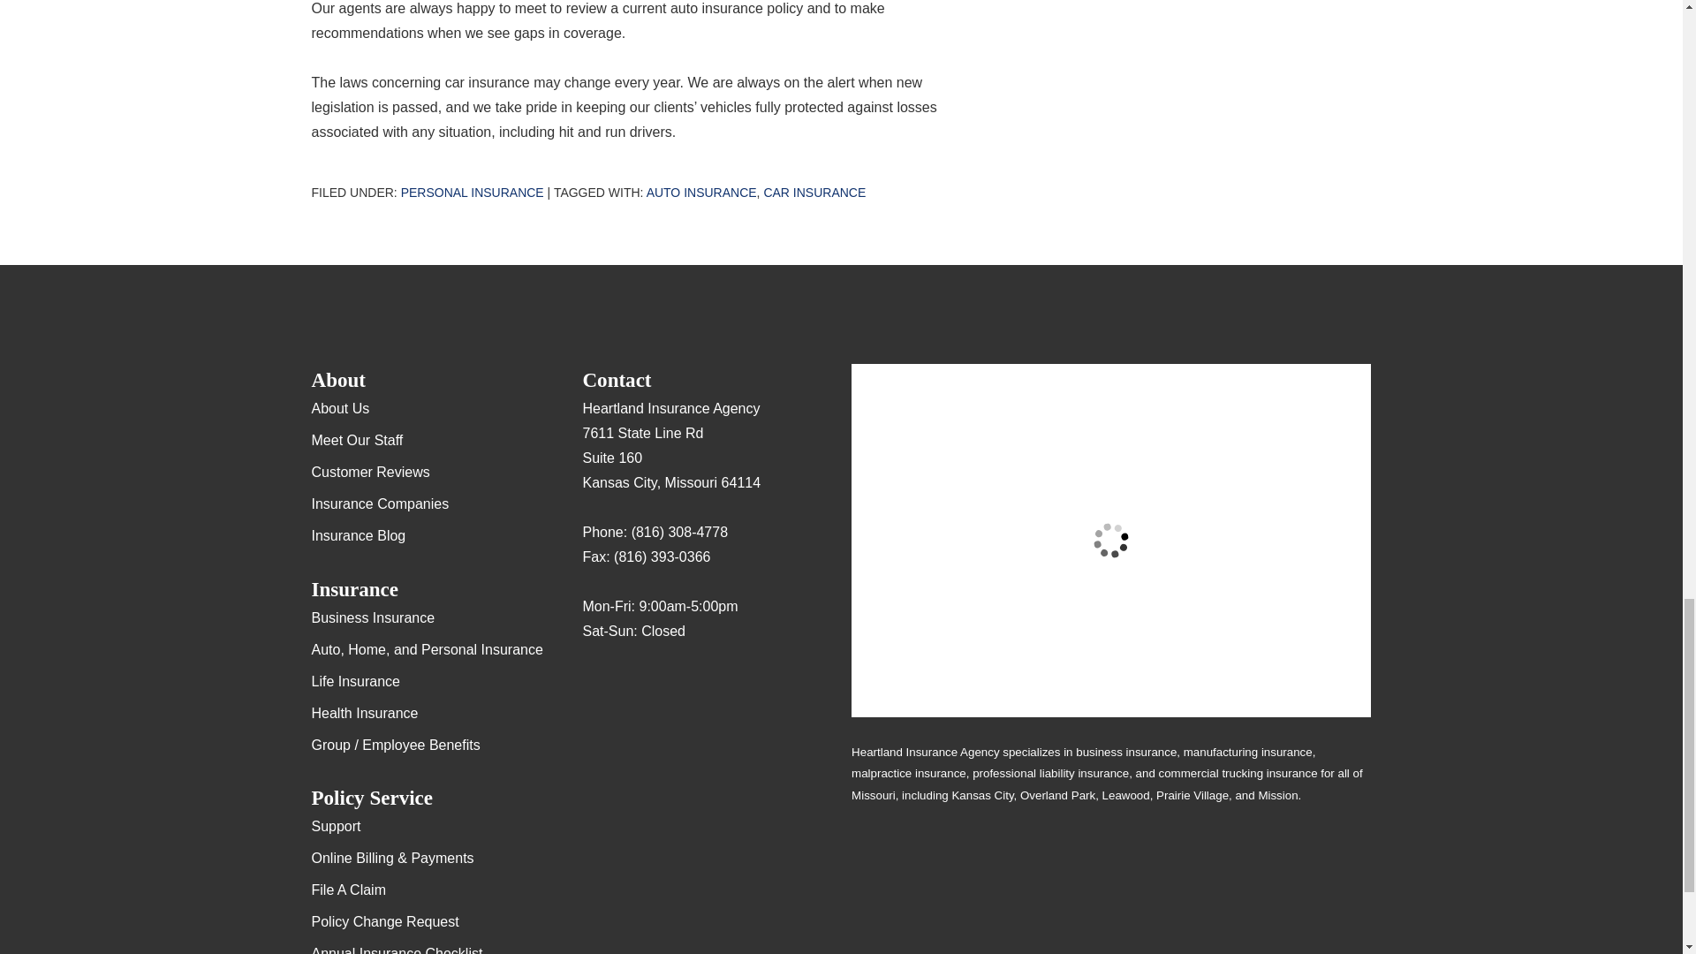 The width and height of the screenshot is (1696, 954). What do you see at coordinates (472, 192) in the screenshot?
I see `Personal Insurance` at bounding box center [472, 192].